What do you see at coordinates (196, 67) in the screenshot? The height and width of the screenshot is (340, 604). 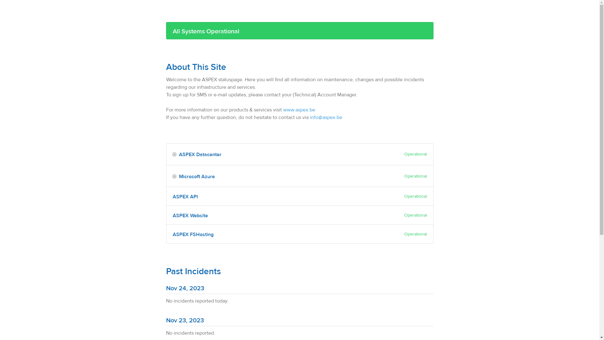 I see `About This Site` at bounding box center [196, 67].